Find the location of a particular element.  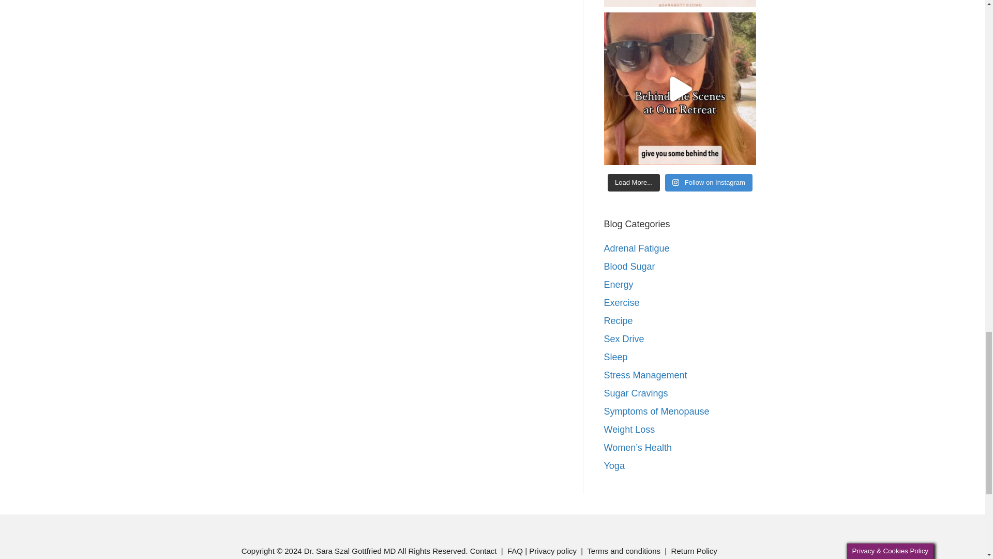

Recipe is located at coordinates (619, 321).